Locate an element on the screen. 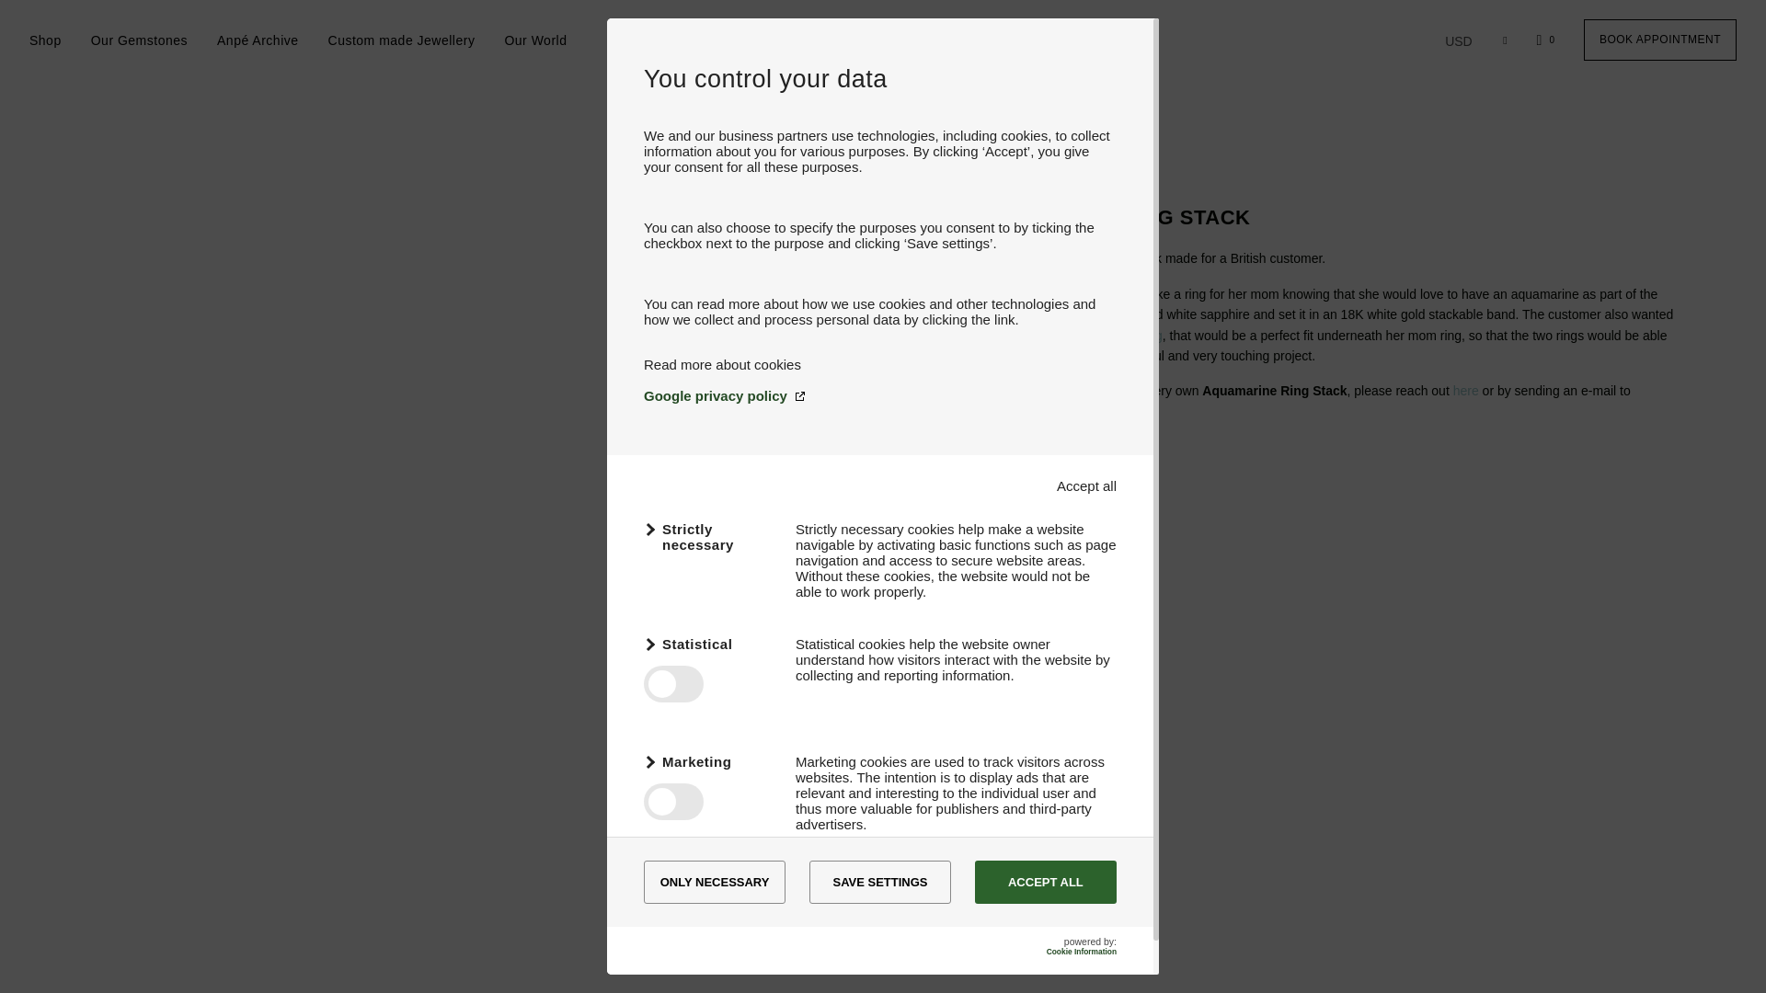 Image resolution: width=1766 pixels, height=993 pixels. Google privacy policy is located at coordinates (879, 395).